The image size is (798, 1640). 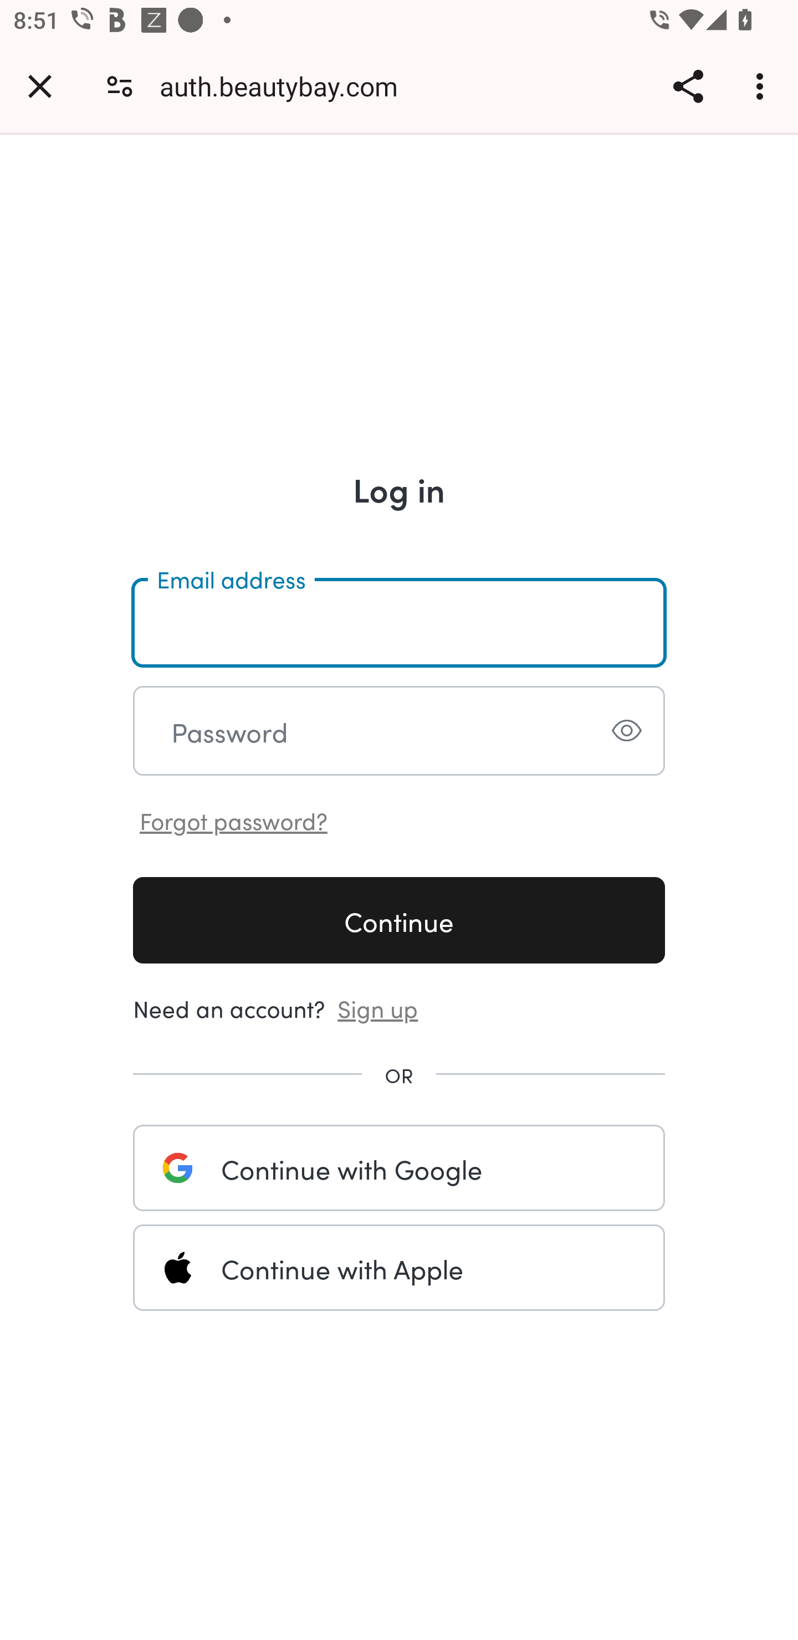 What do you see at coordinates (120, 85) in the screenshot?
I see `Connection is secure` at bounding box center [120, 85].